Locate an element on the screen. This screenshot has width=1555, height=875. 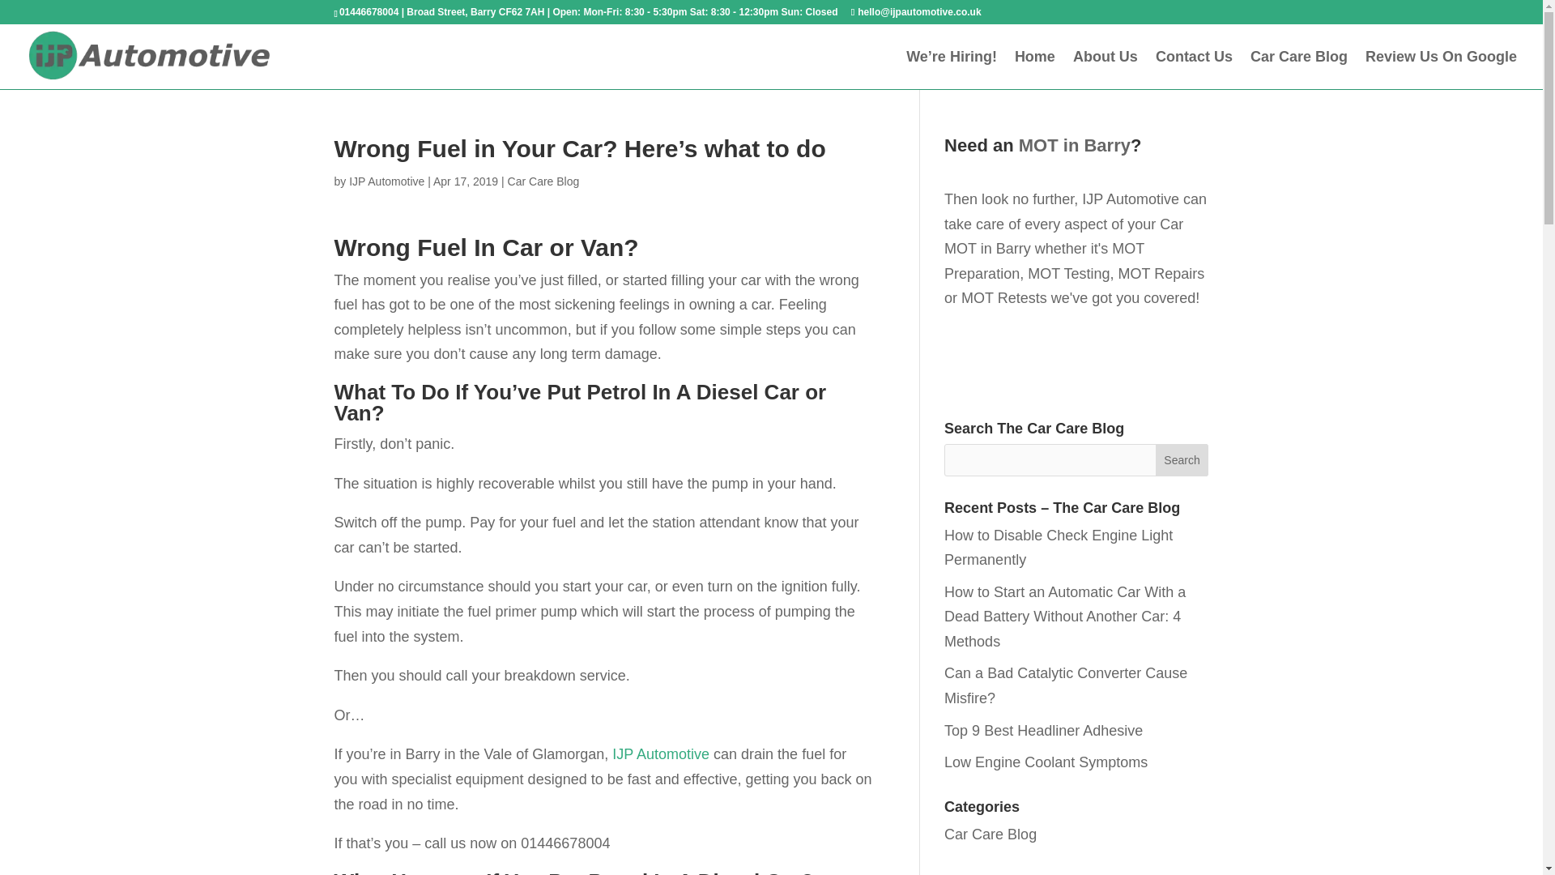
IJP Automotive is located at coordinates (1131, 199).